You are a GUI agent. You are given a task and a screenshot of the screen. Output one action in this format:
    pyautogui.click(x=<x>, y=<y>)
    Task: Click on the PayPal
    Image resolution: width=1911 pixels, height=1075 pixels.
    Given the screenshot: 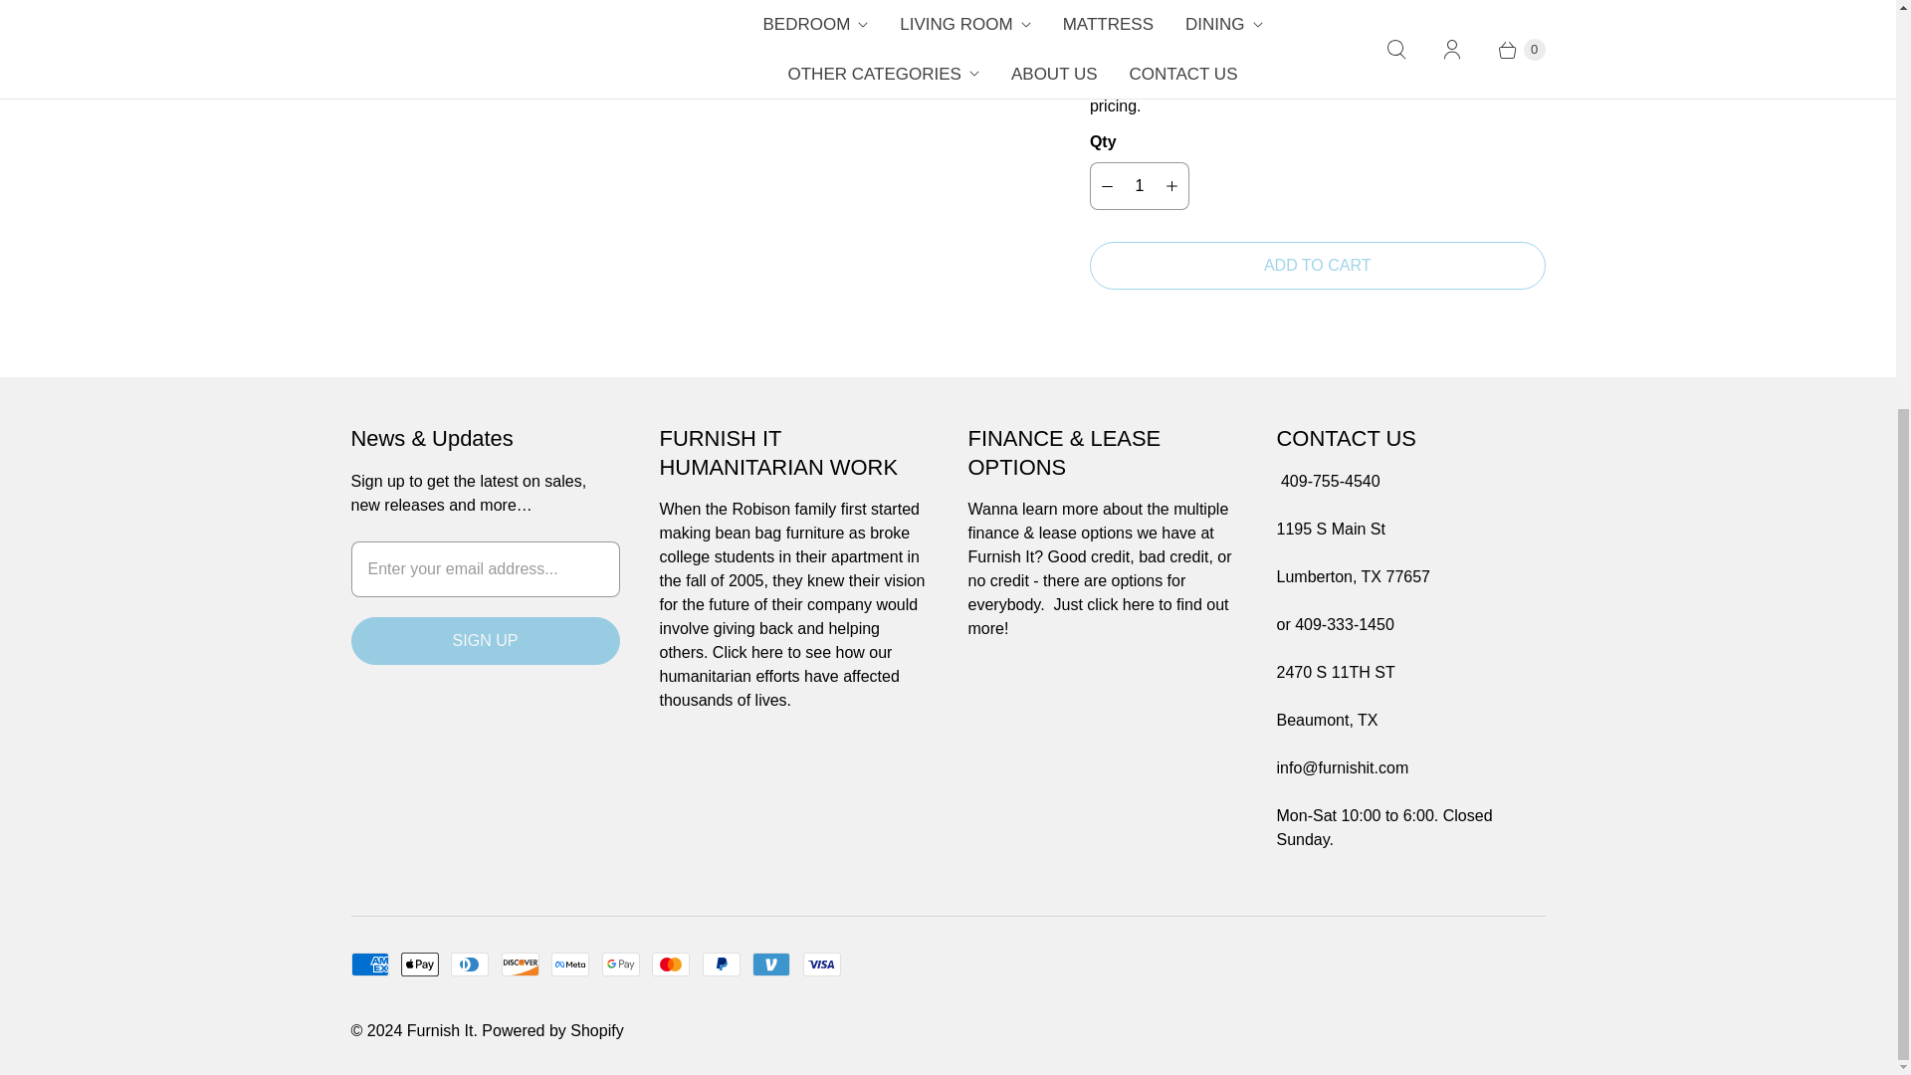 What is the action you would take?
    pyautogui.click(x=722, y=964)
    